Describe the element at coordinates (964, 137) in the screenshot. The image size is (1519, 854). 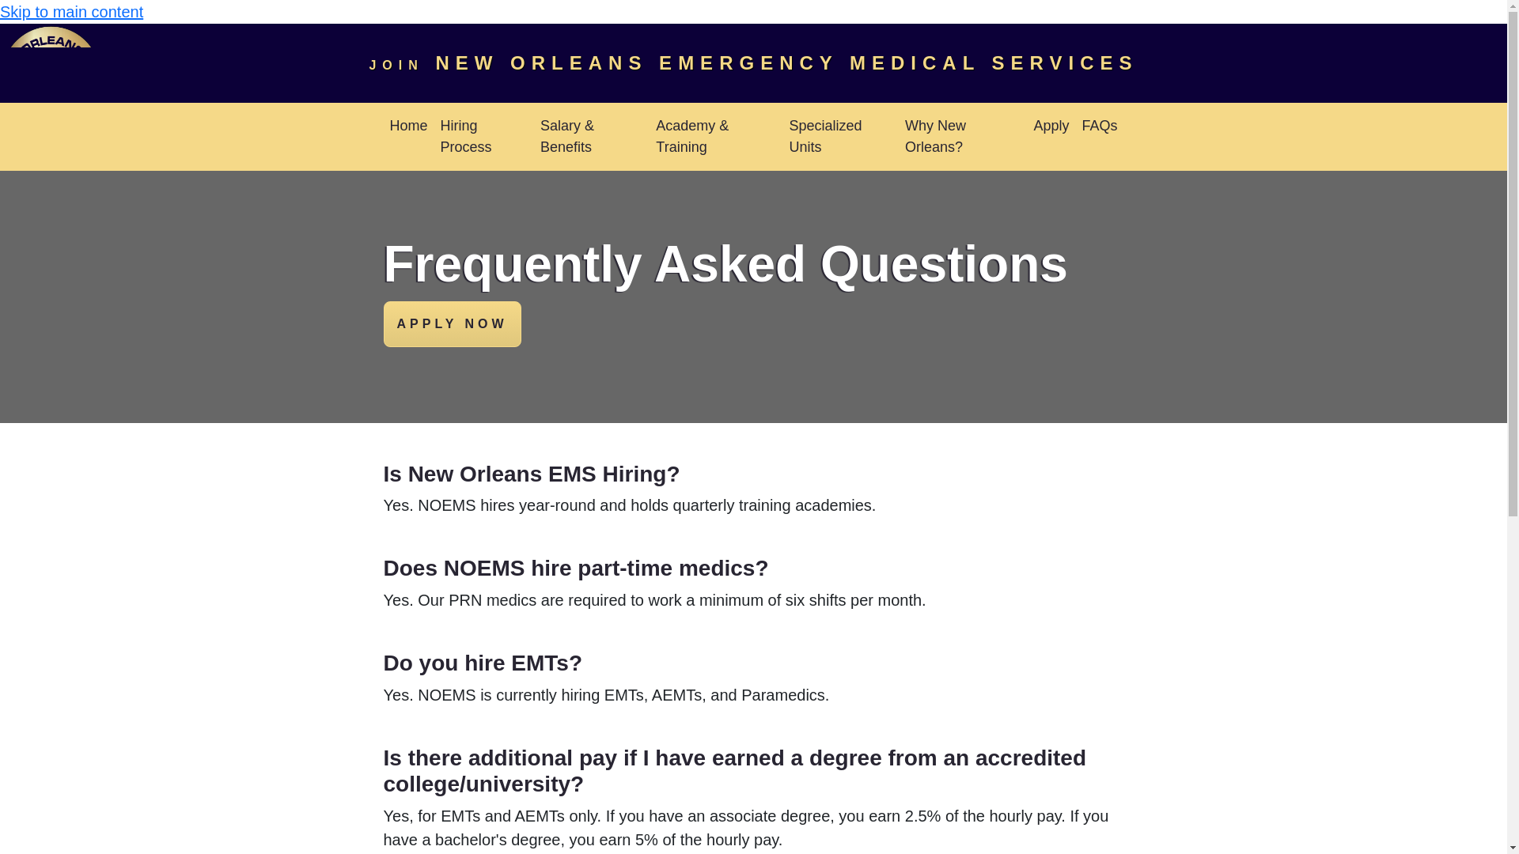
I see `Why New Orleans?` at that location.